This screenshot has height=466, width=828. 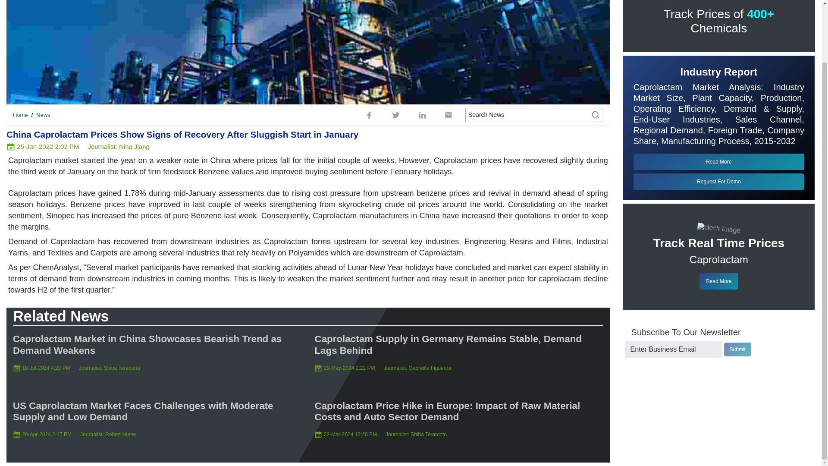 I want to click on Submit, so click(x=737, y=349).